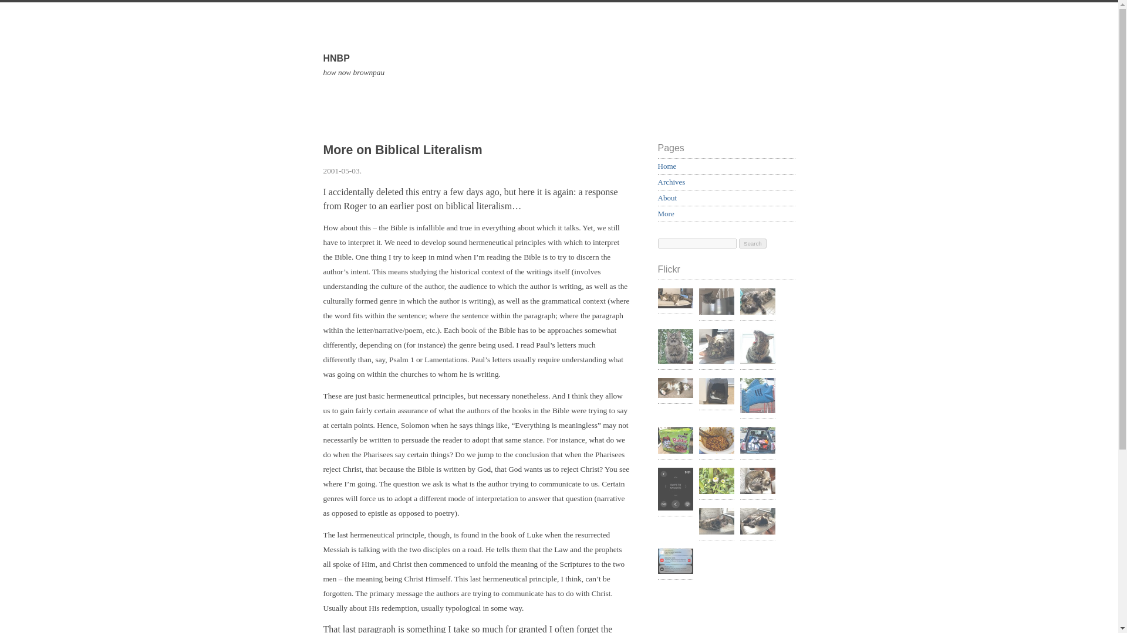 The image size is (1127, 633). I want to click on Fleabane flowers, so click(716, 482).